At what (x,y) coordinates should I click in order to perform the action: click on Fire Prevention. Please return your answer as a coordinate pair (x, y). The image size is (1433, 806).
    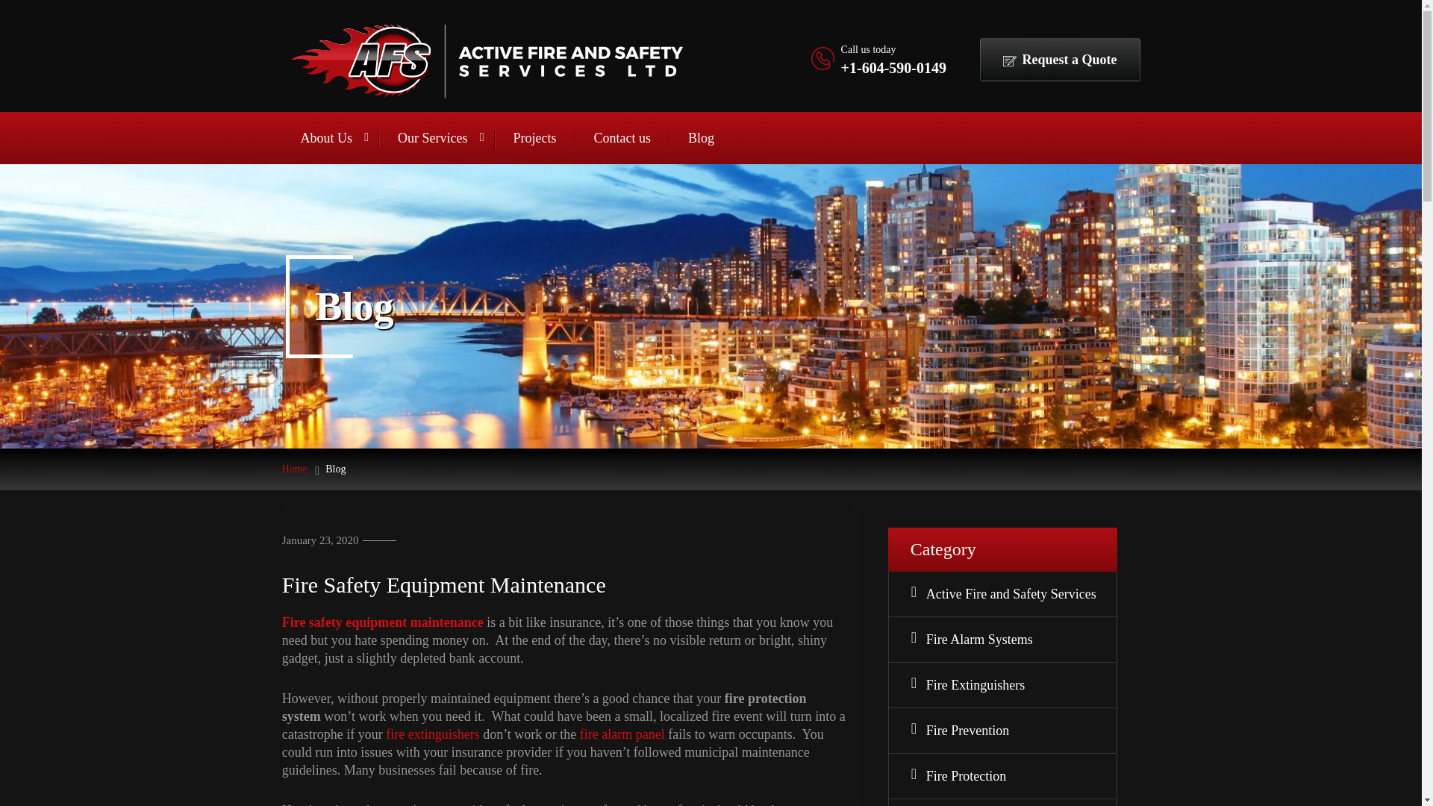
    Looking at the image, I should click on (1014, 730).